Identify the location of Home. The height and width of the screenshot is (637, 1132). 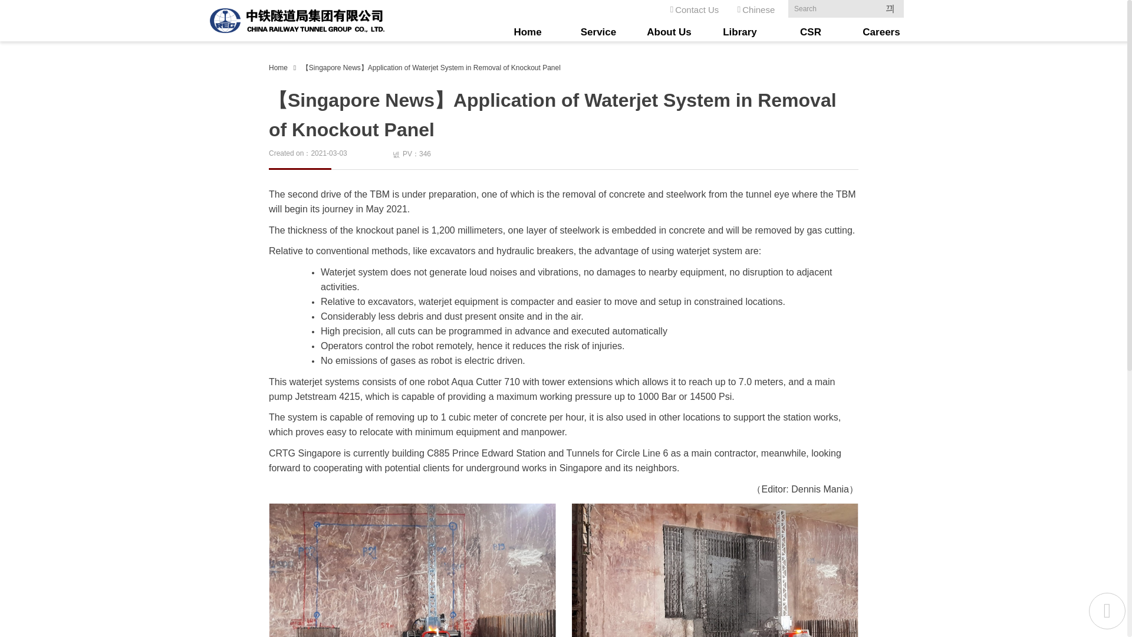
(527, 32).